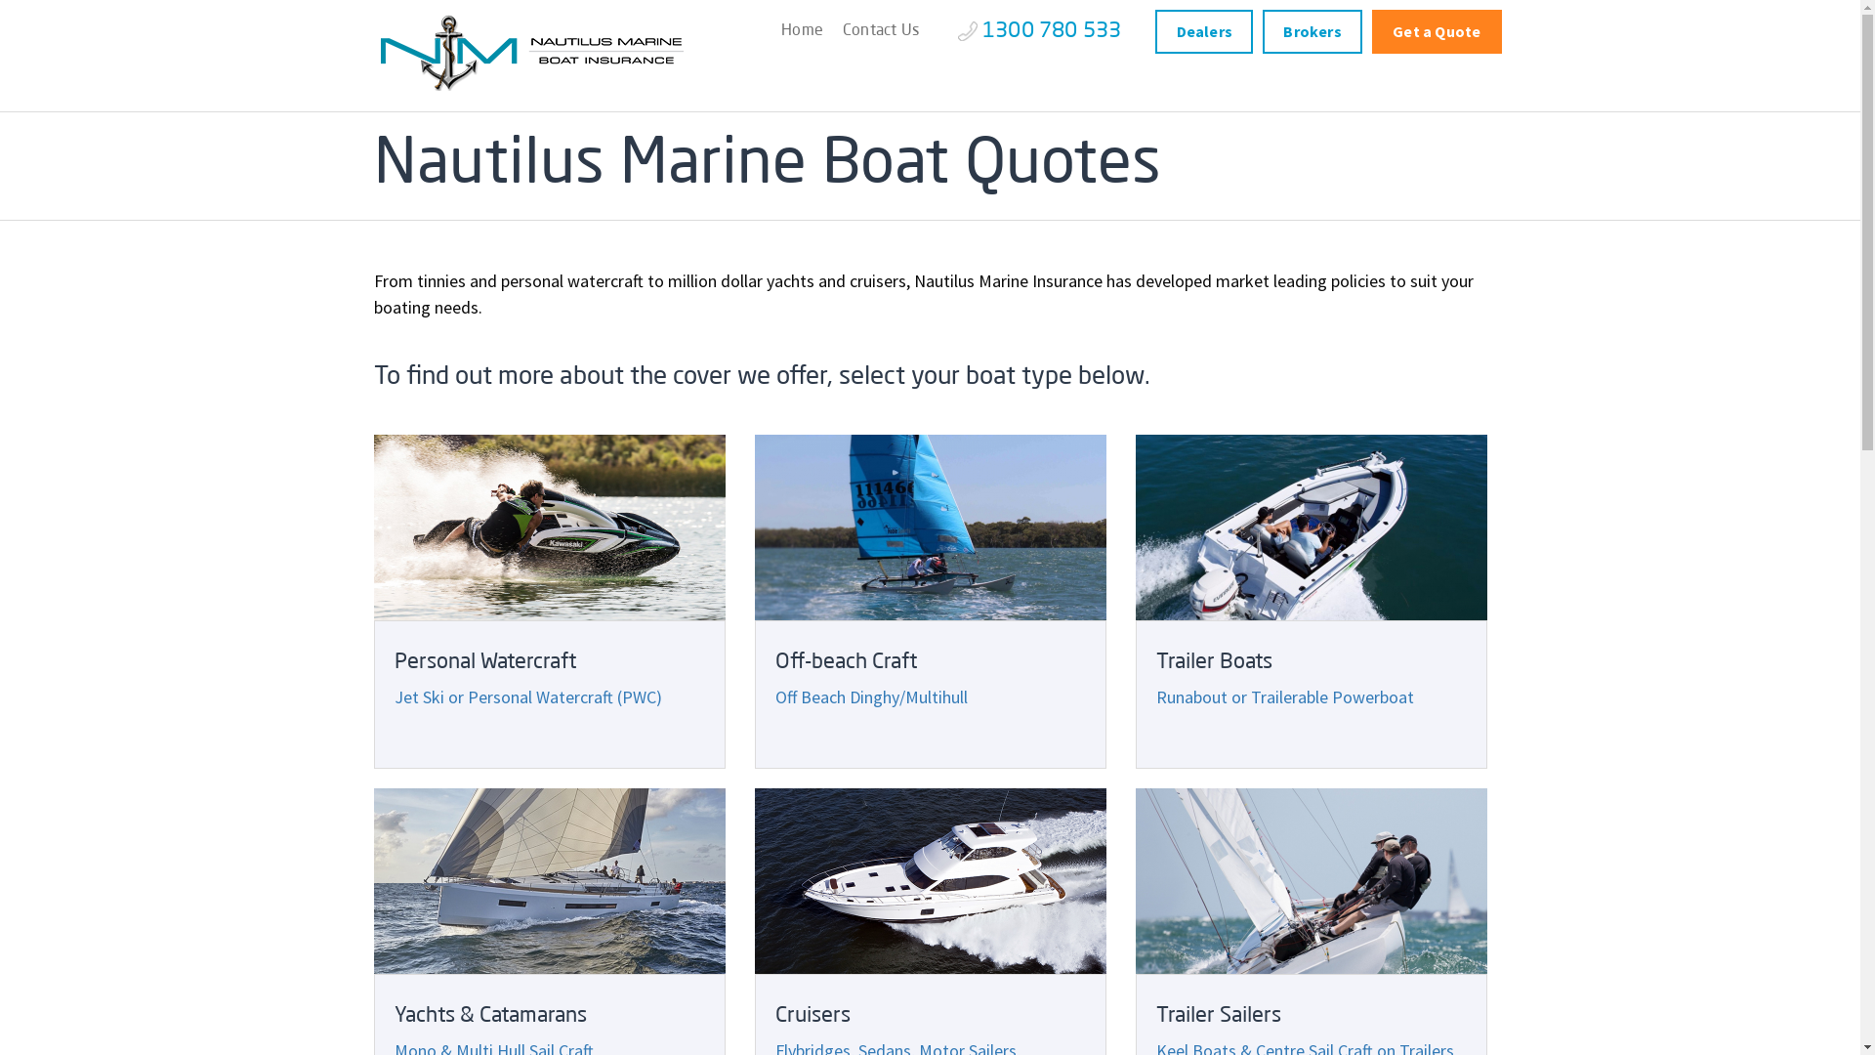 This screenshot has width=1875, height=1055. What do you see at coordinates (1437, 31) in the screenshot?
I see `Get a Quote` at bounding box center [1437, 31].